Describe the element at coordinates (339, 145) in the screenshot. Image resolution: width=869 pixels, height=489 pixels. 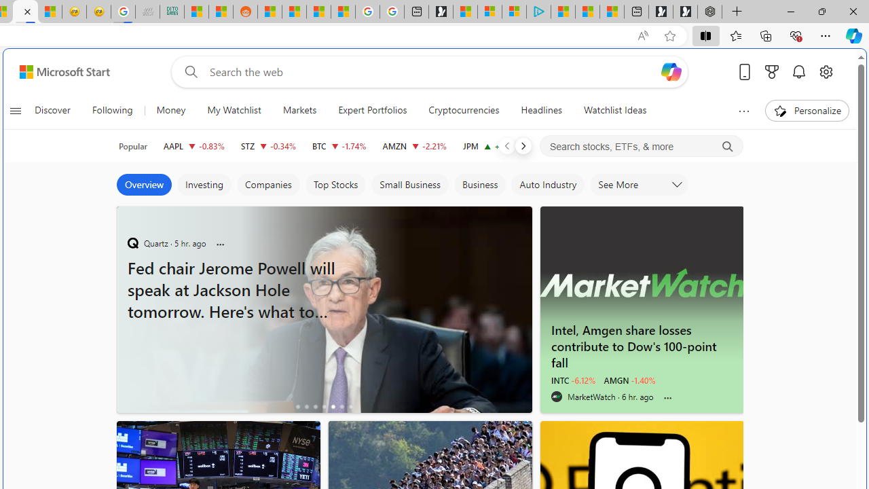
I see `BTC Bitcoin decrease 60,359.26 -1,049.65 -1.74%` at that location.